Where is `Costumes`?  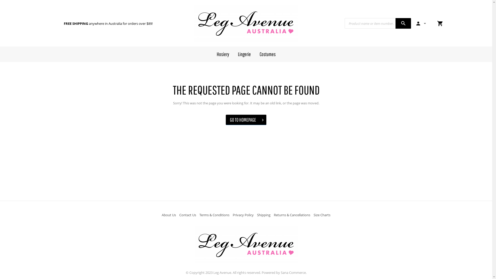 Costumes is located at coordinates (268, 54).